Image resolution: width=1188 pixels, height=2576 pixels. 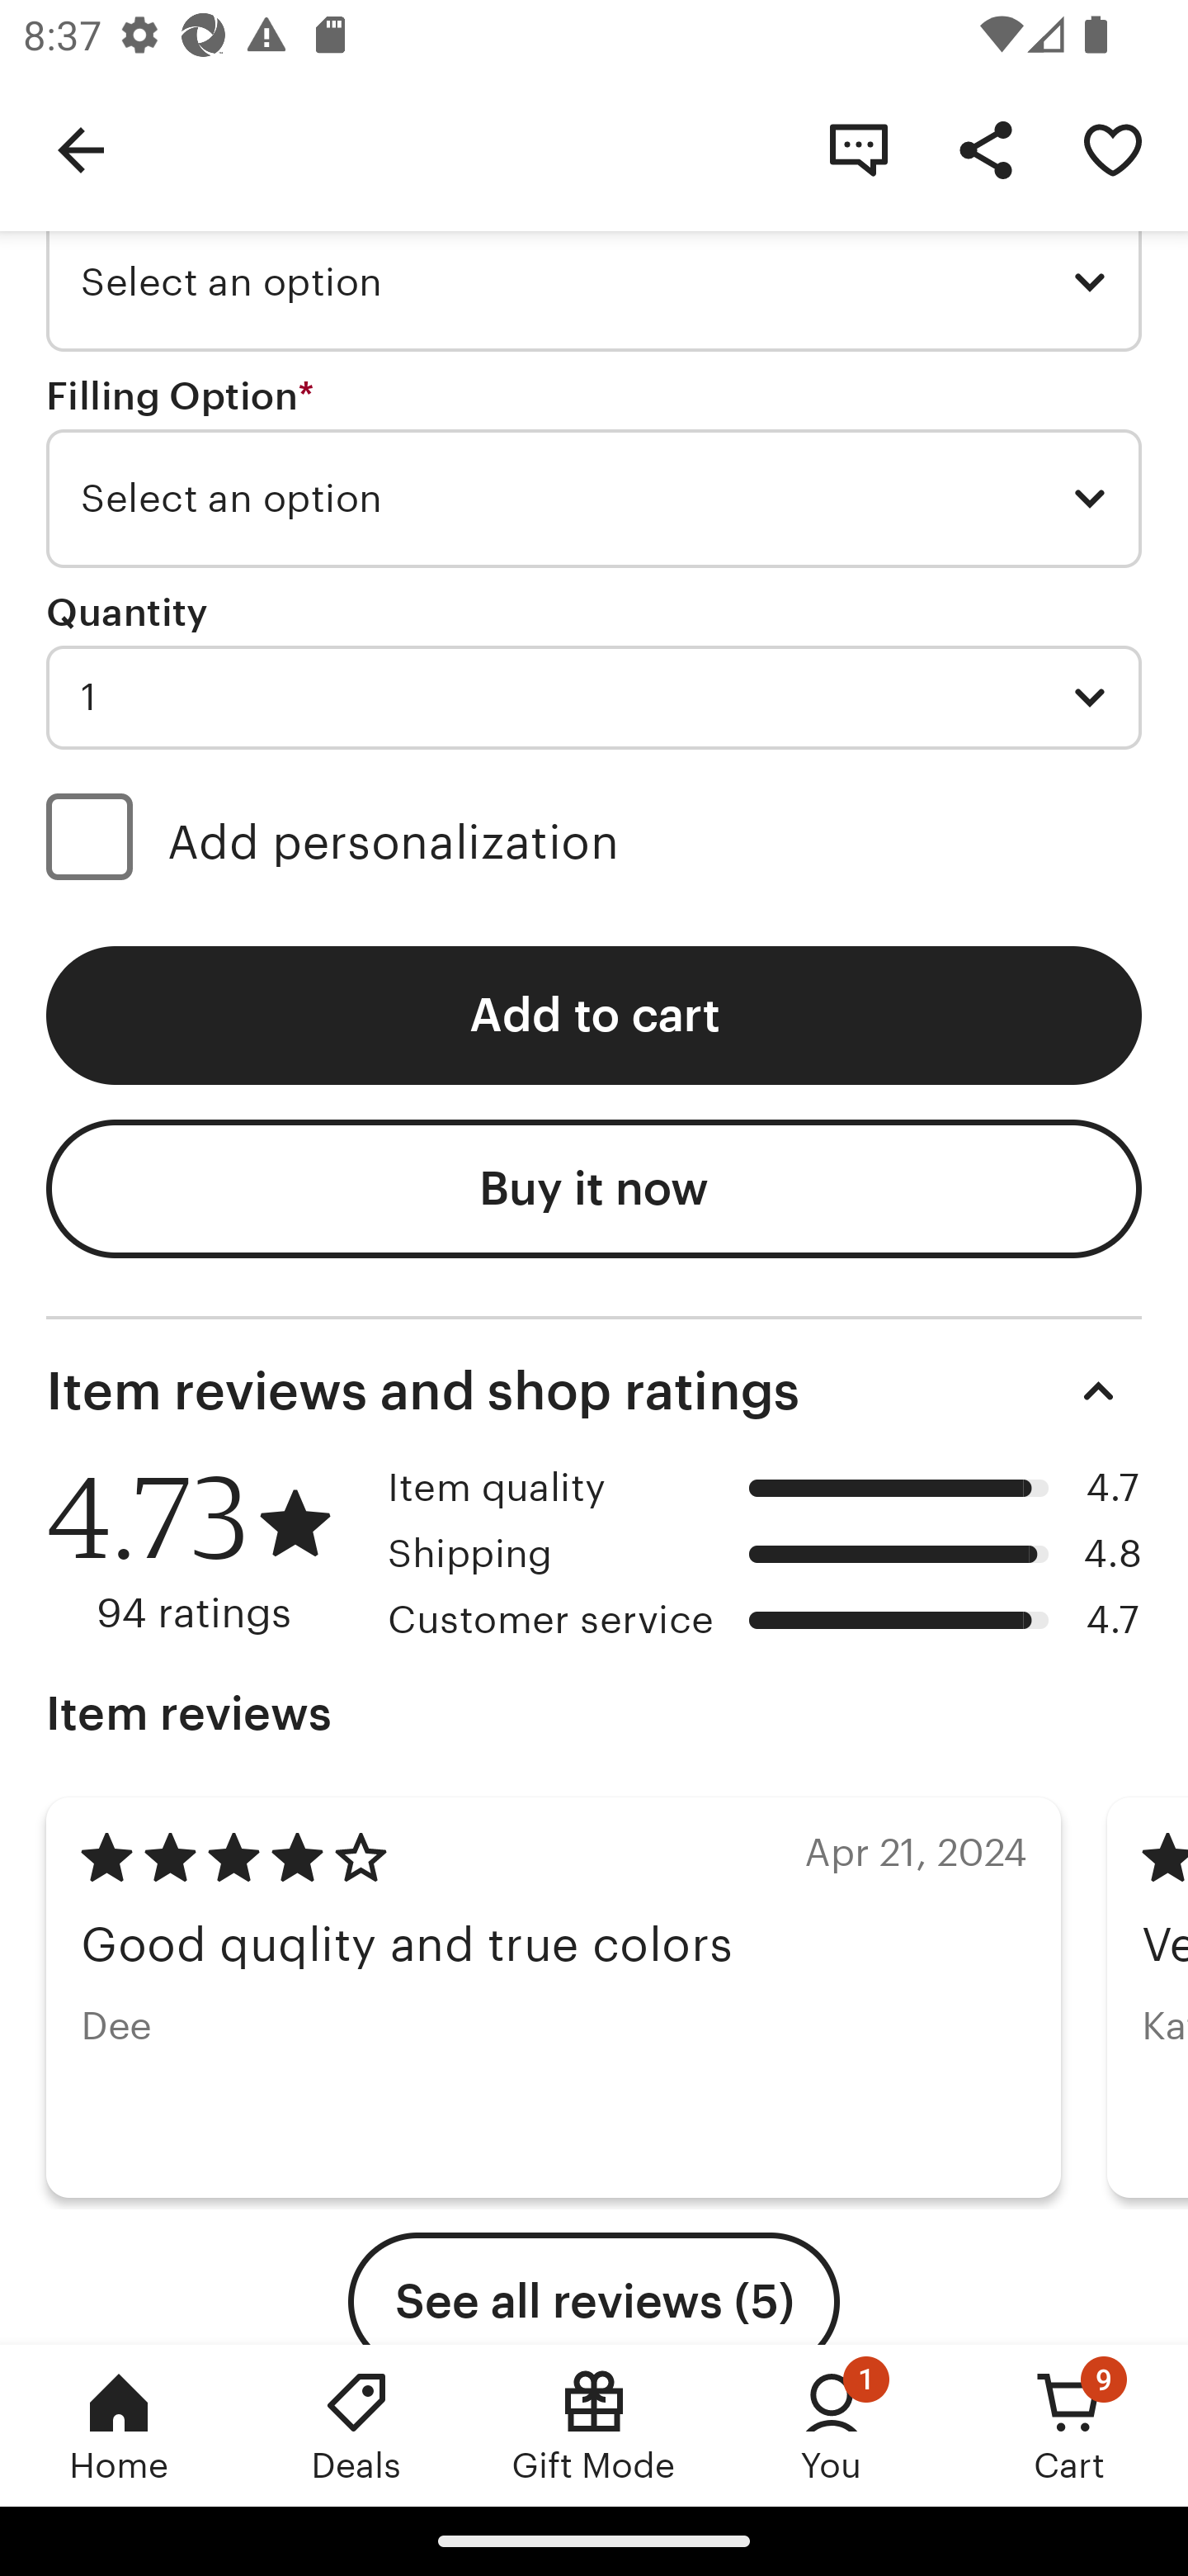 What do you see at coordinates (594, 500) in the screenshot?
I see `Select an option` at bounding box center [594, 500].